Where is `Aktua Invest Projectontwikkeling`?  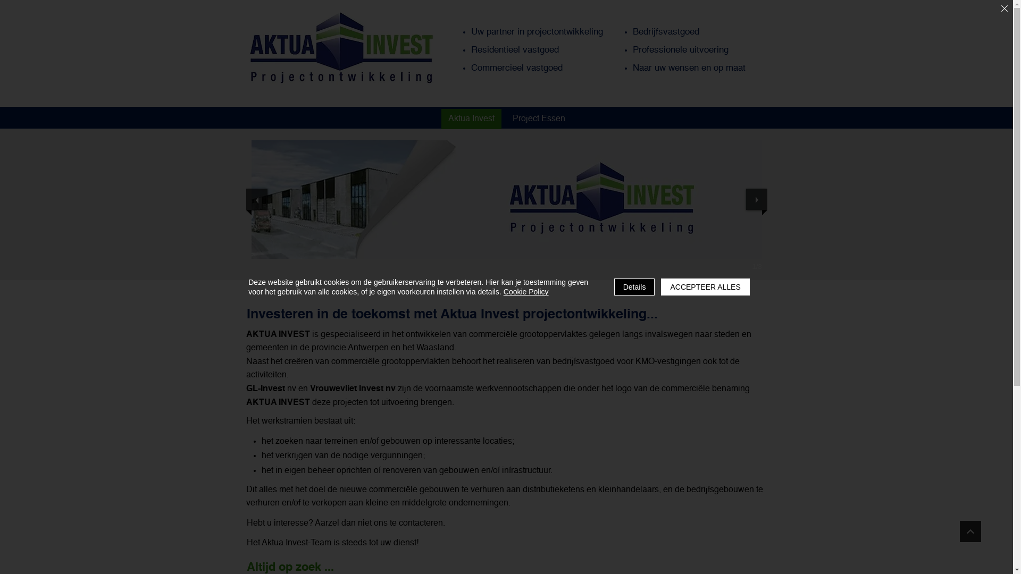
Aktua Invest Projectontwikkeling is located at coordinates (341, 48).